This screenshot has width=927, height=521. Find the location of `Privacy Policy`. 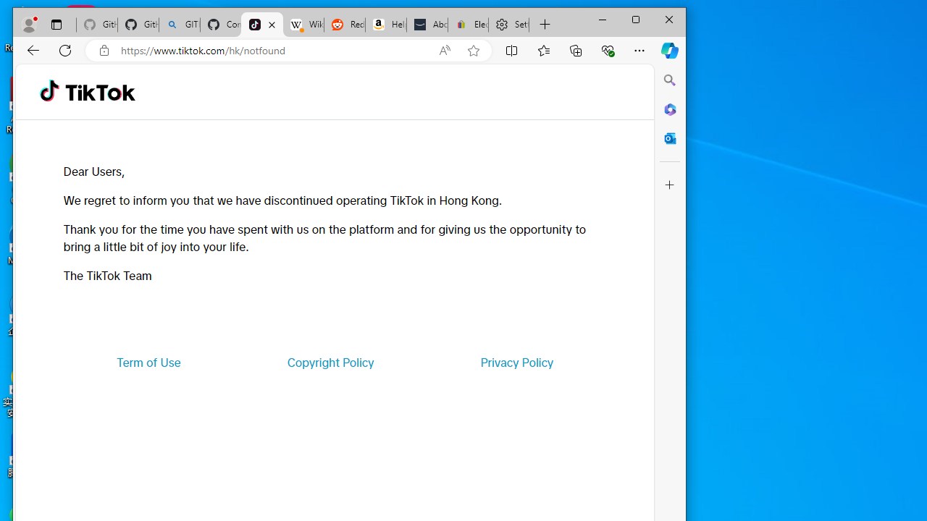

Privacy Policy is located at coordinates (517, 362).